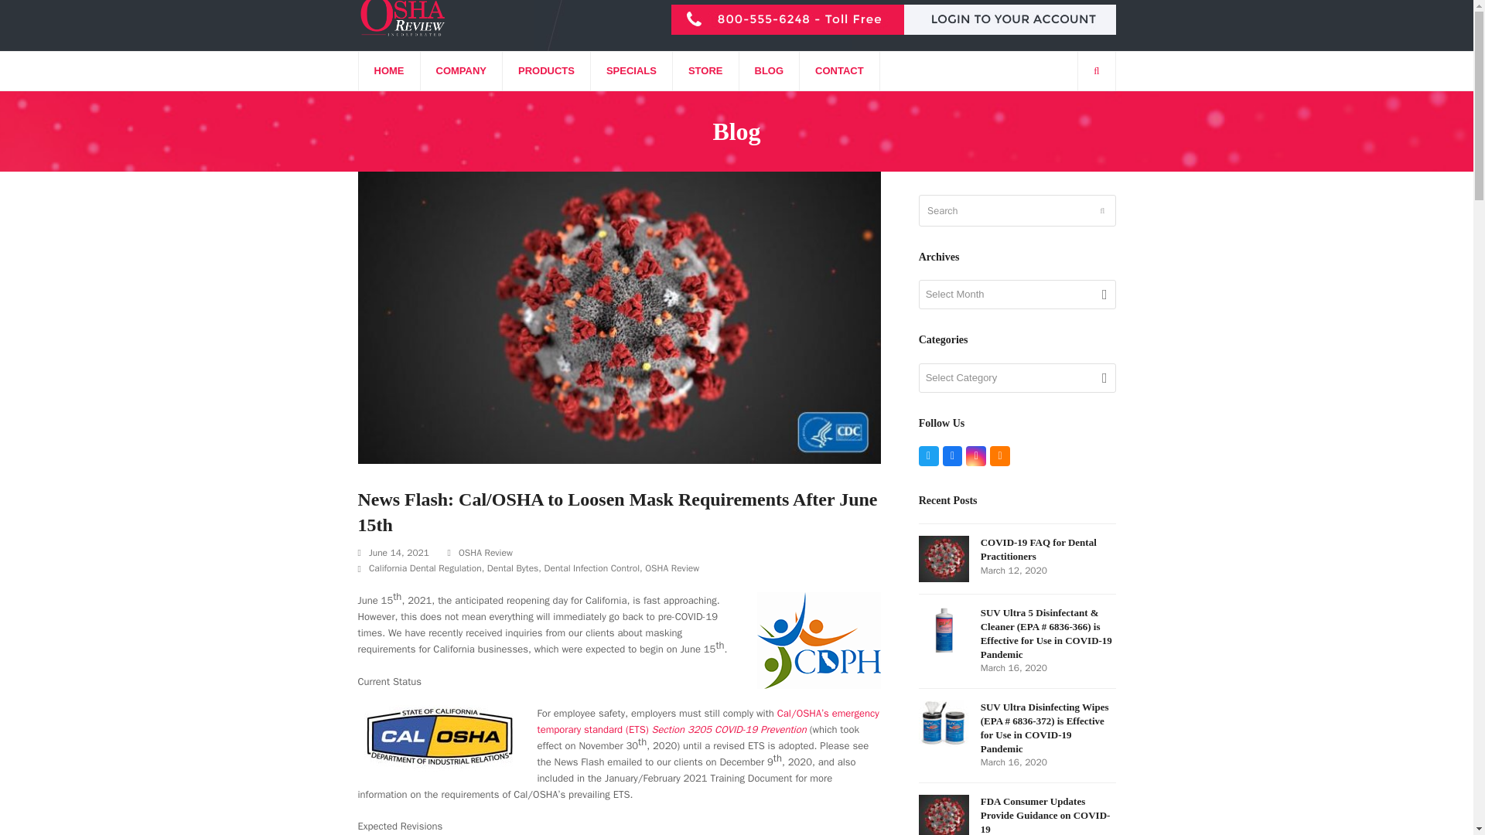 This screenshot has height=835, width=1485. Describe the element at coordinates (461, 70) in the screenshot. I see `COMPANY` at that location.